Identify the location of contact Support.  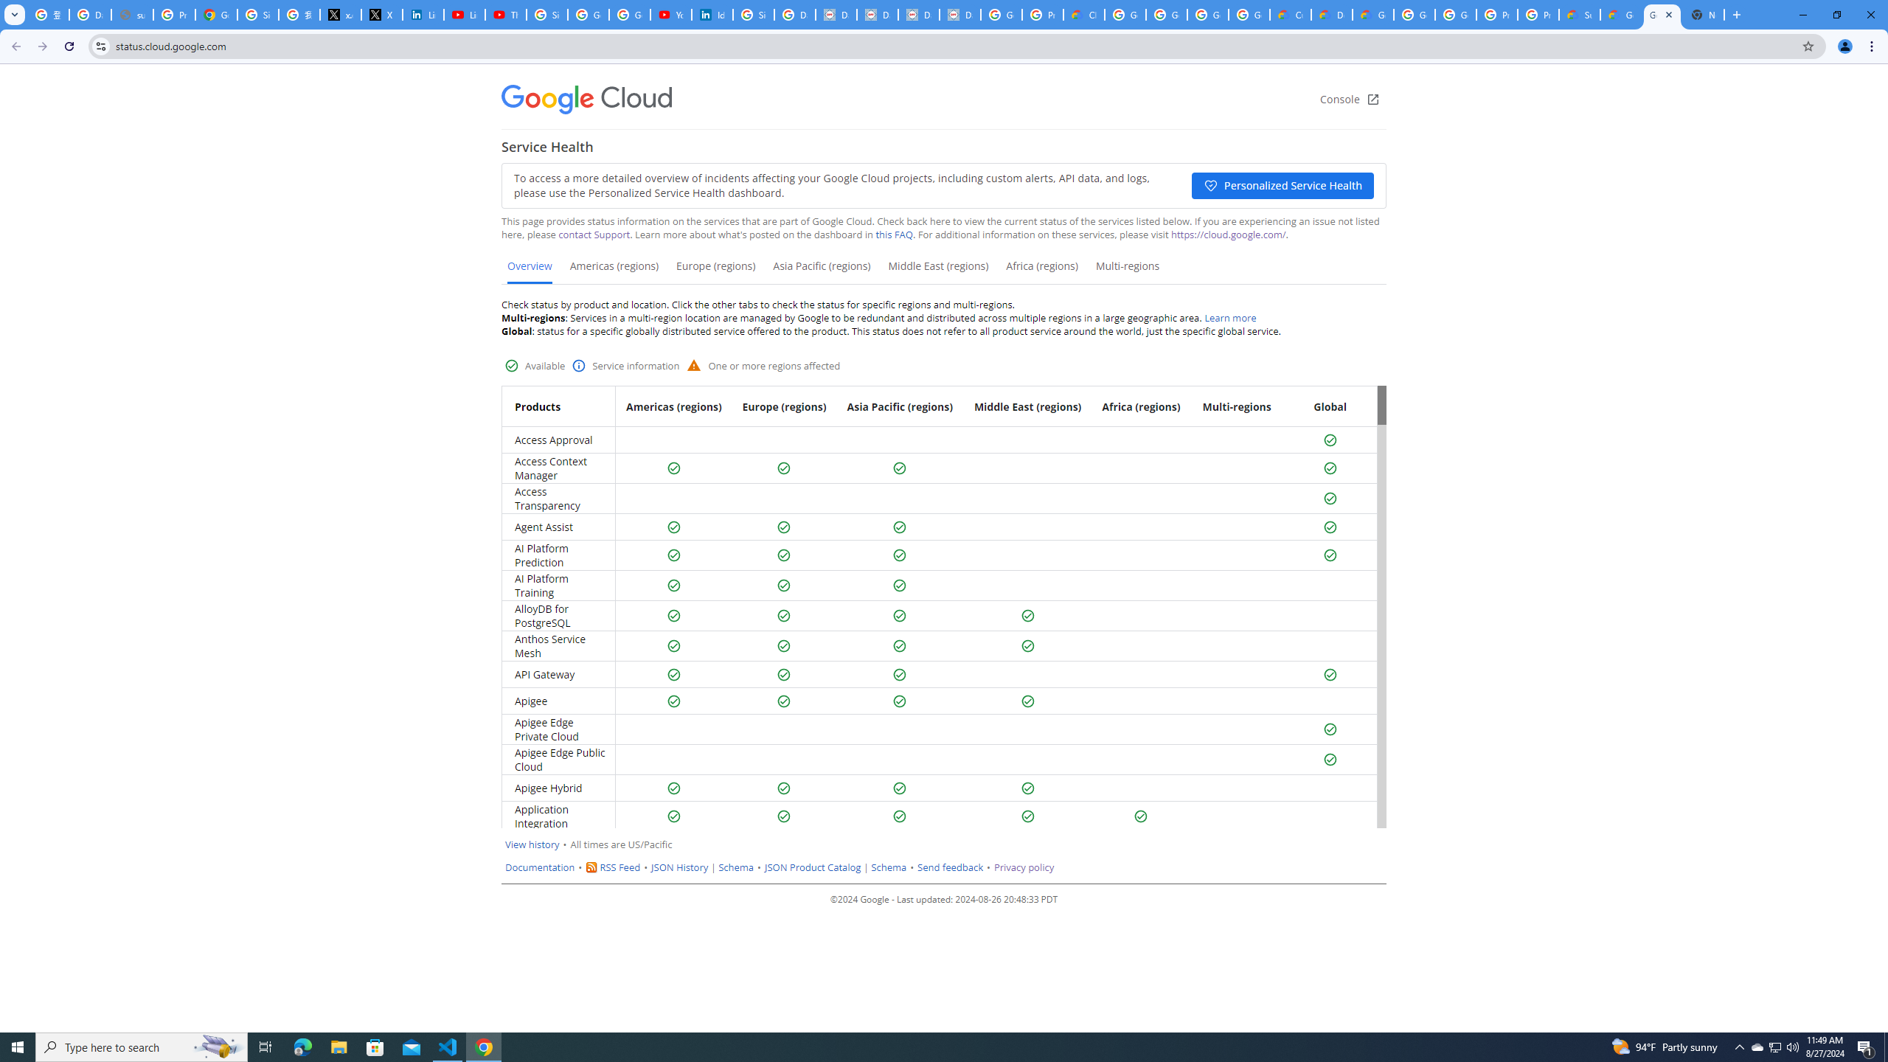
(594, 235).